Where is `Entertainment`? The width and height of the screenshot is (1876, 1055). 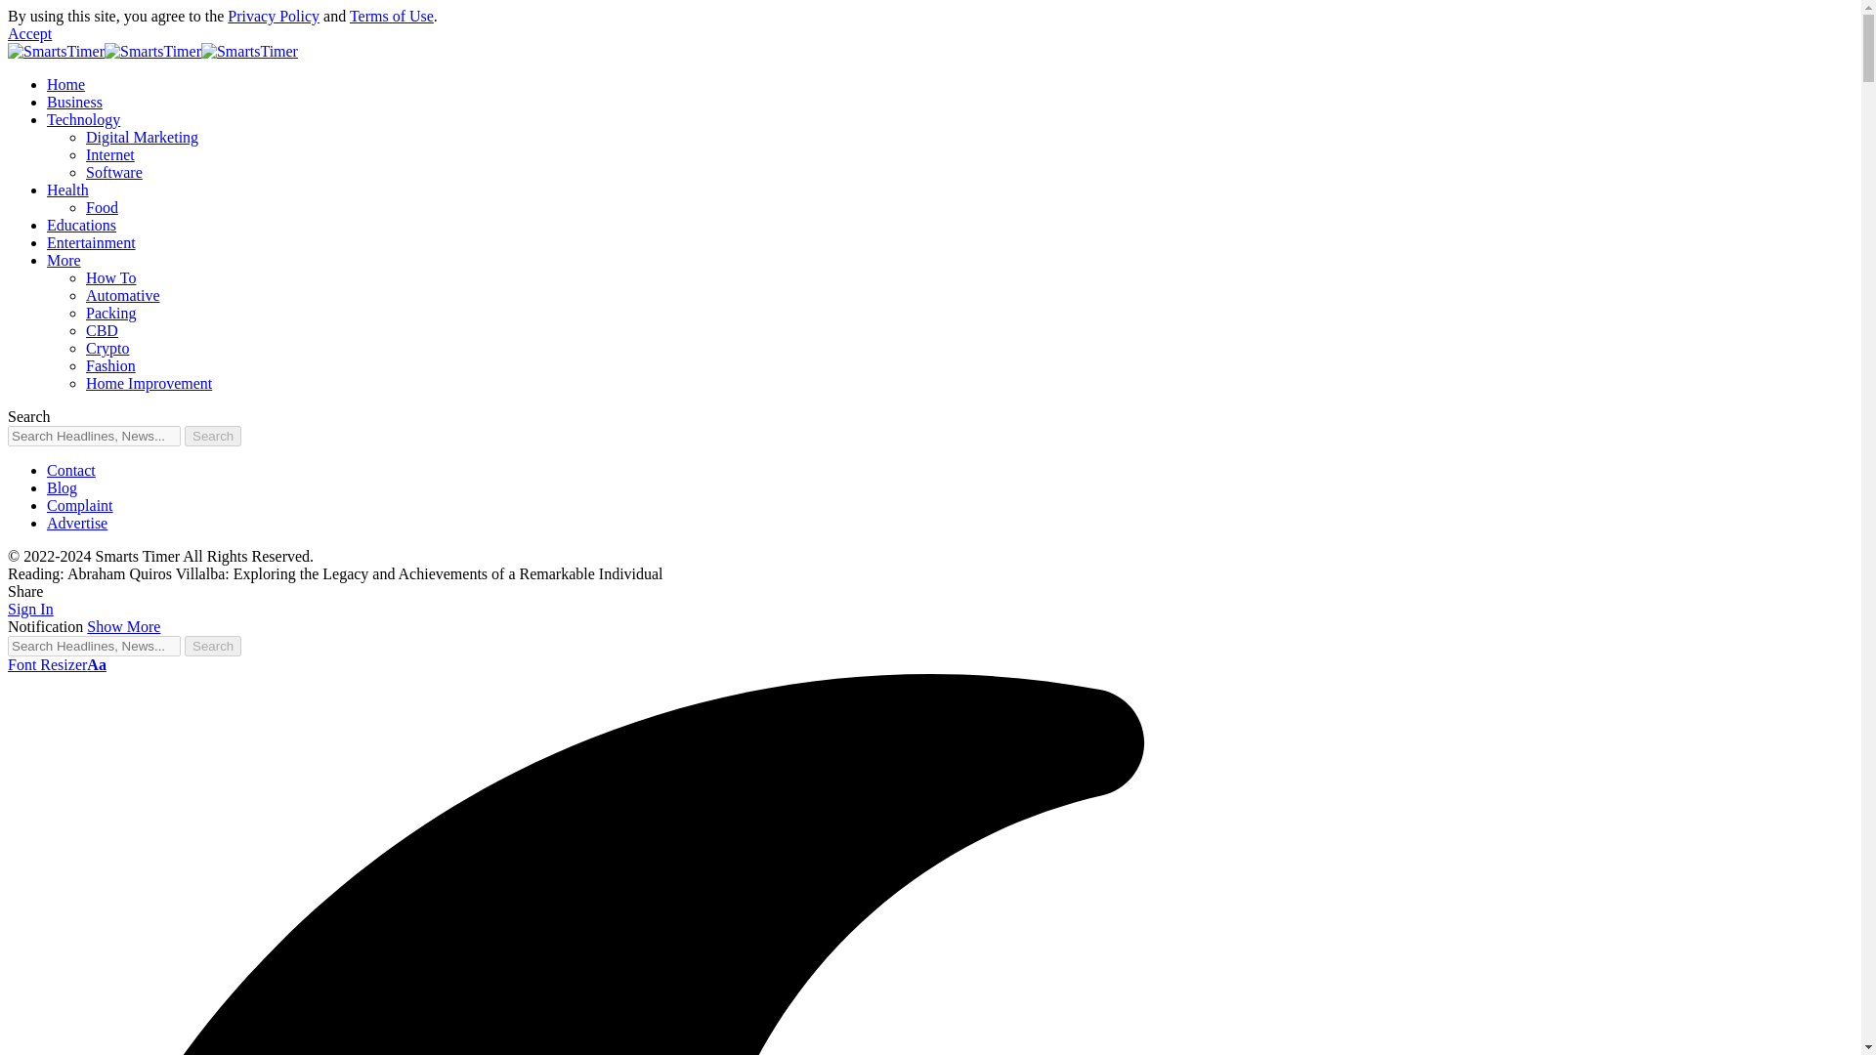 Entertainment is located at coordinates (91, 242).